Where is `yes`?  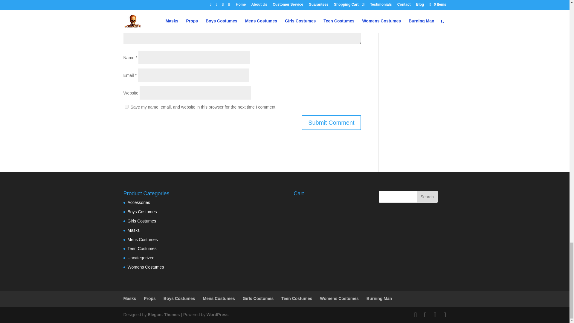
yes is located at coordinates (126, 106).